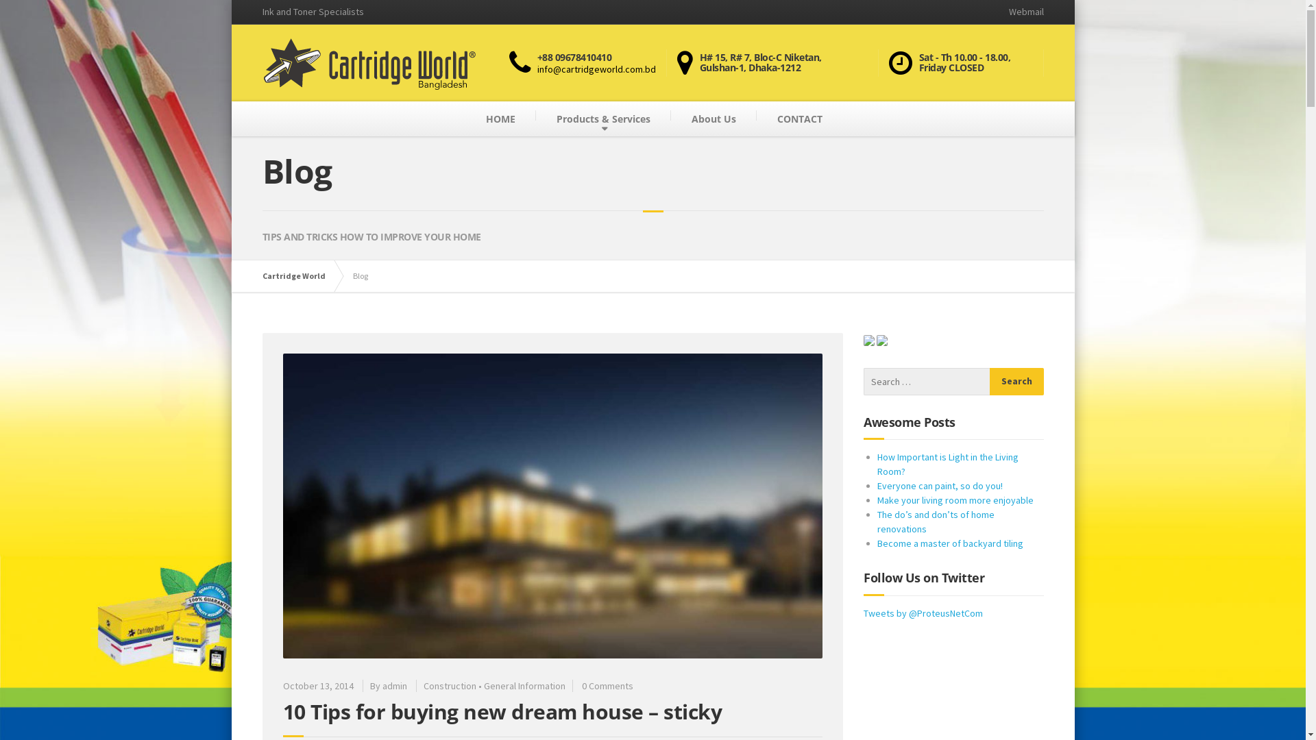  Describe the element at coordinates (587, 63) in the screenshot. I see `+88 09678410410
info@cartridgeworld.com.bd` at that location.